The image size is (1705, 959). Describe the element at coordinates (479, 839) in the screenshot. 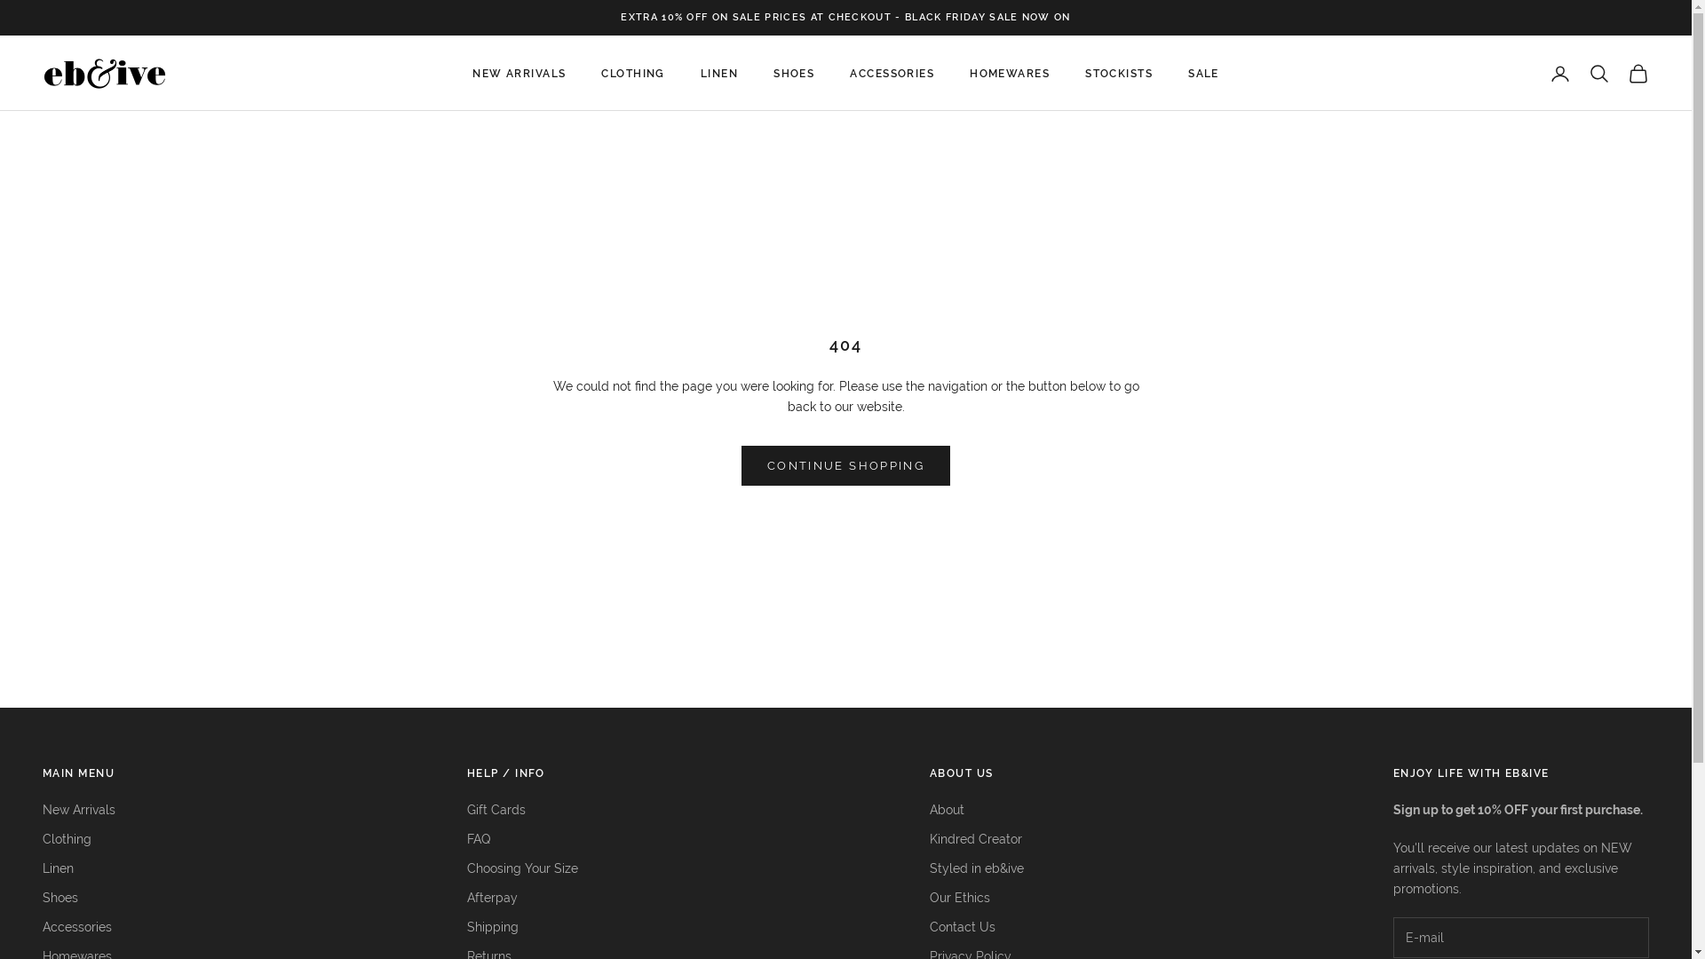

I see `FAQ` at that location.